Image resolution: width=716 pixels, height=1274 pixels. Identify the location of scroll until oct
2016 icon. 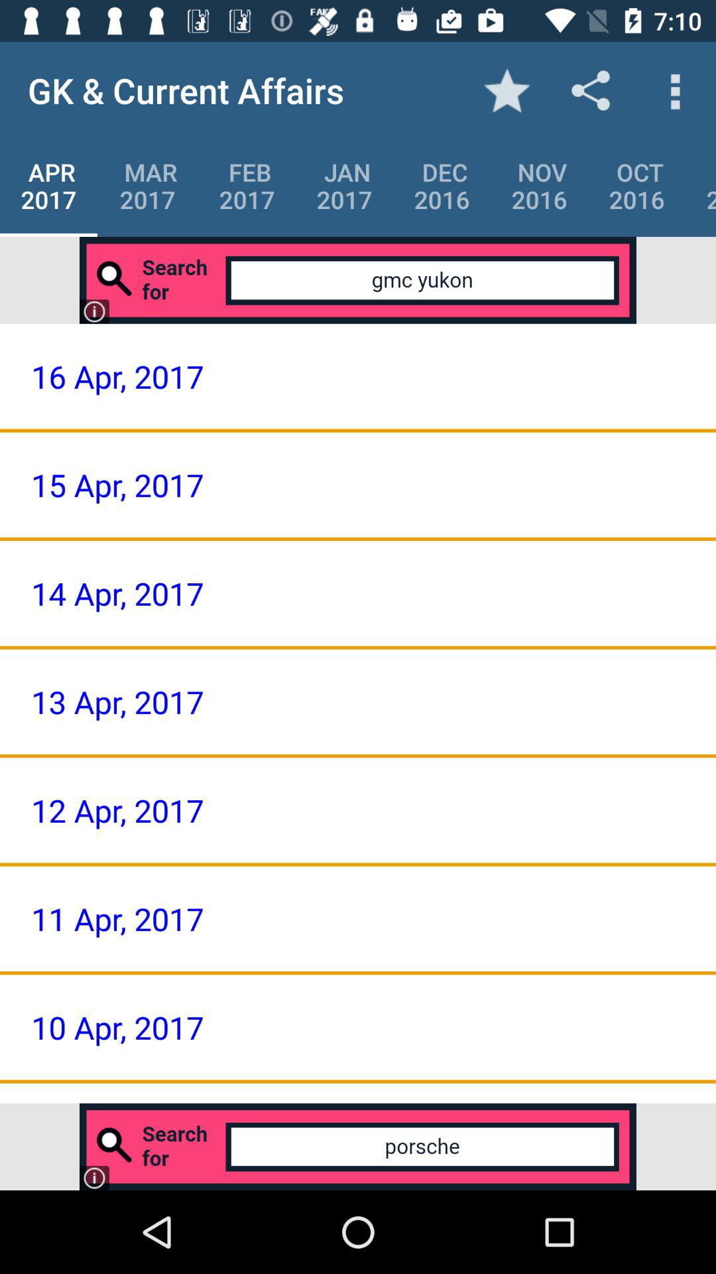
(636, 186).